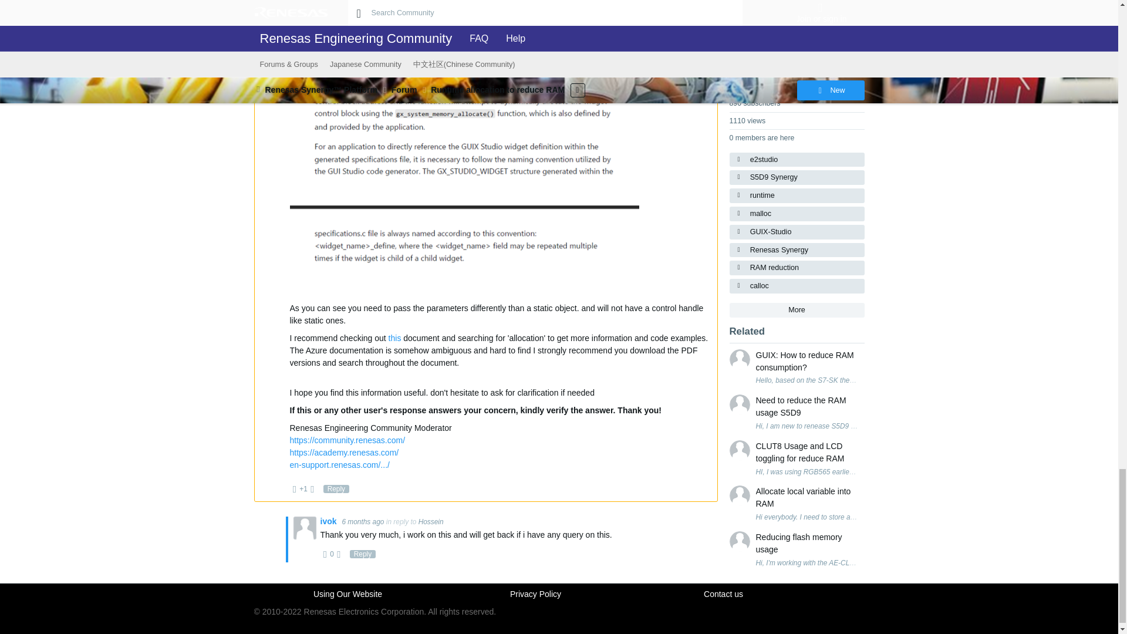  What do you see at coordinates (797, 250) in the screenshot?
I see `Renesas Synergy` at bounding box center [797, 250].